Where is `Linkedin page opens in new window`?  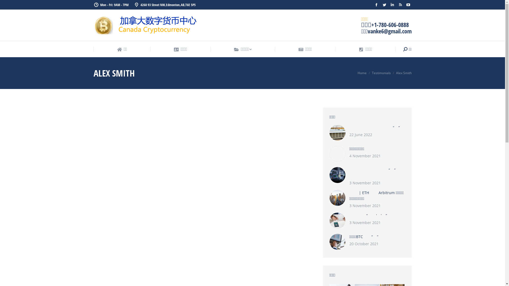
Linkedin page opens in new window is located at coordinates (392, 5).